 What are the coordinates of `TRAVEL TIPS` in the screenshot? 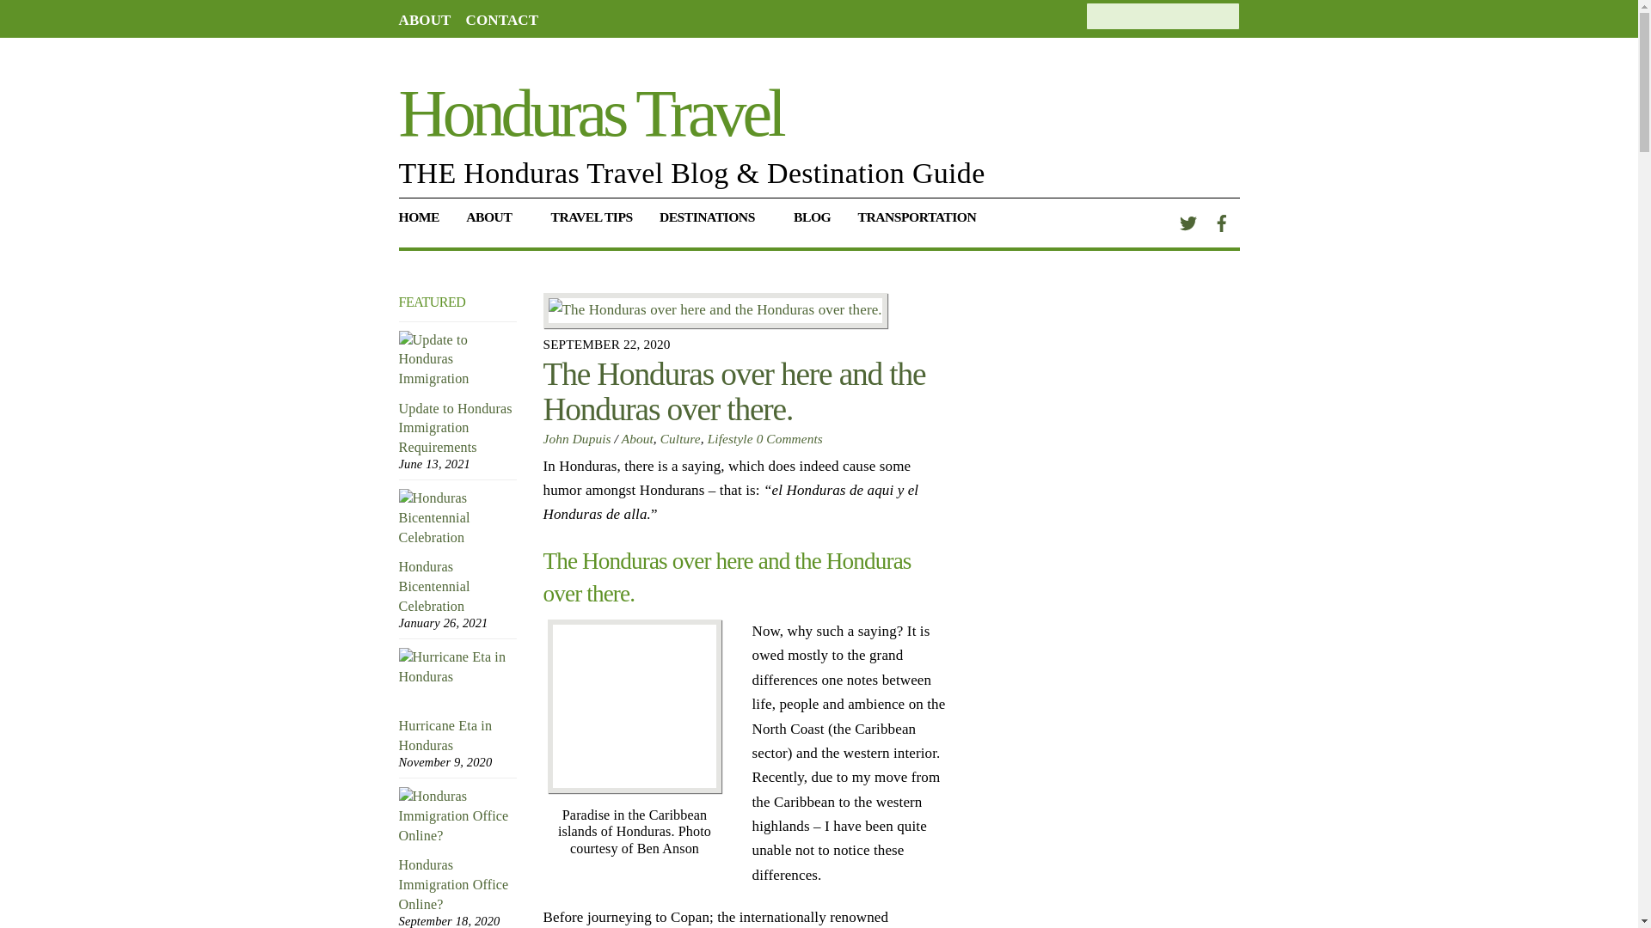 It's located at (592, 223).